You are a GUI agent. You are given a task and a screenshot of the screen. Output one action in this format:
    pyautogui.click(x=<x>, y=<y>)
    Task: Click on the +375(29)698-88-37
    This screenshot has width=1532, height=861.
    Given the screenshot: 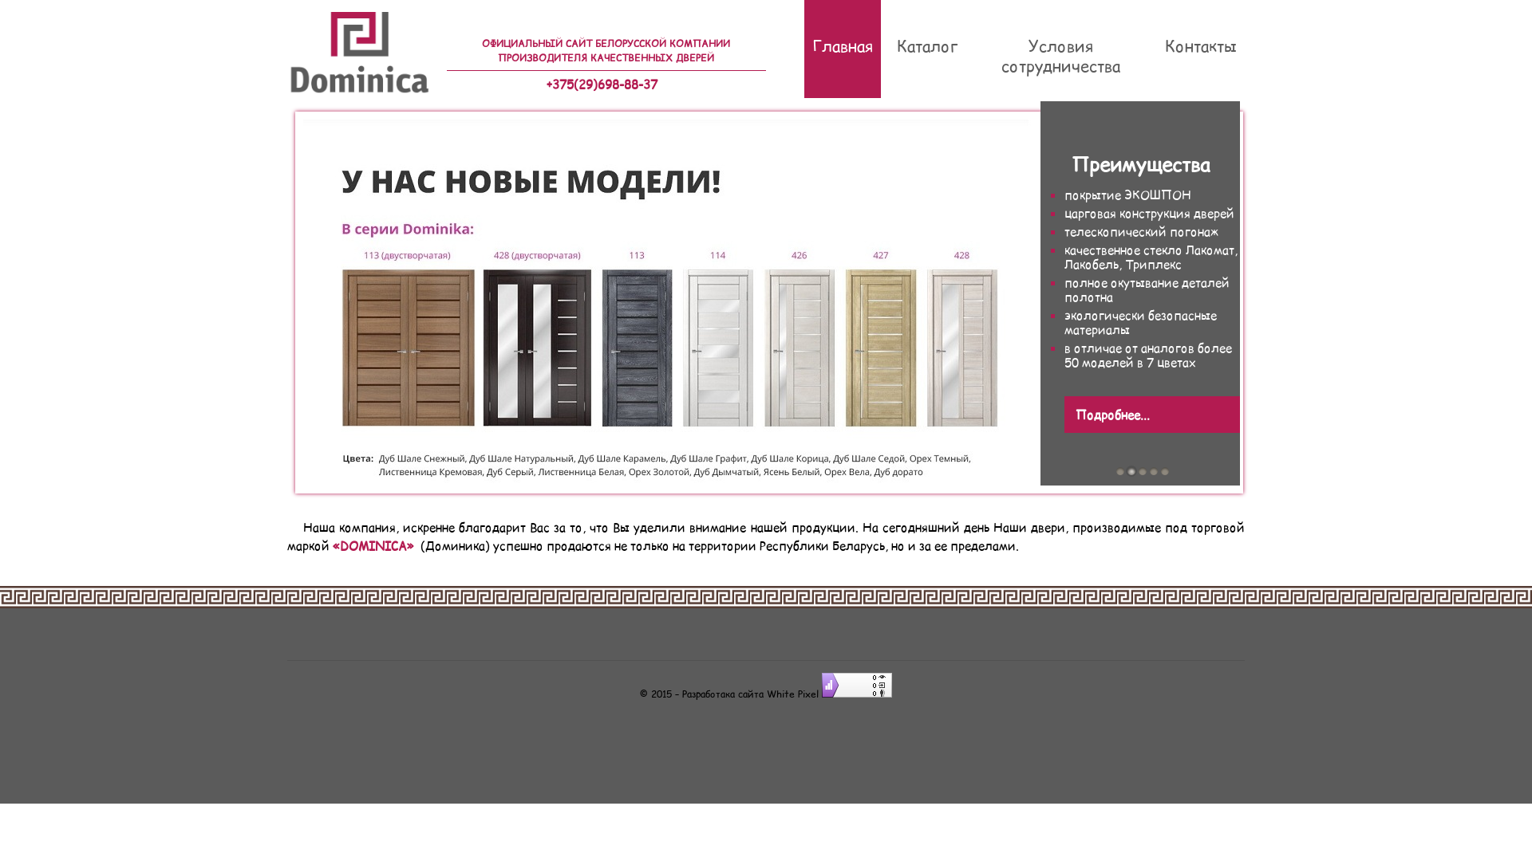 What is the action you would take?
    pyautogui.click(x=602, y=84)
    